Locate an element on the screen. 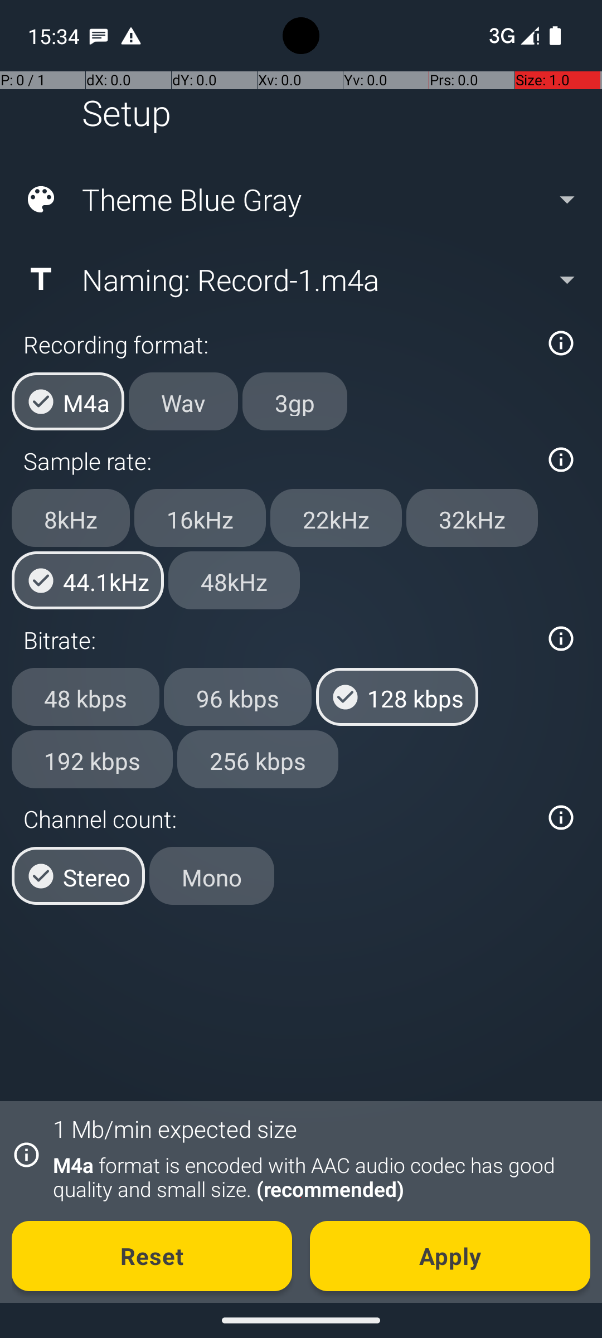 The width and height of the screenshot is (602, 1338). 1 Mb/min expected size is located at coordinates (175, 1128).